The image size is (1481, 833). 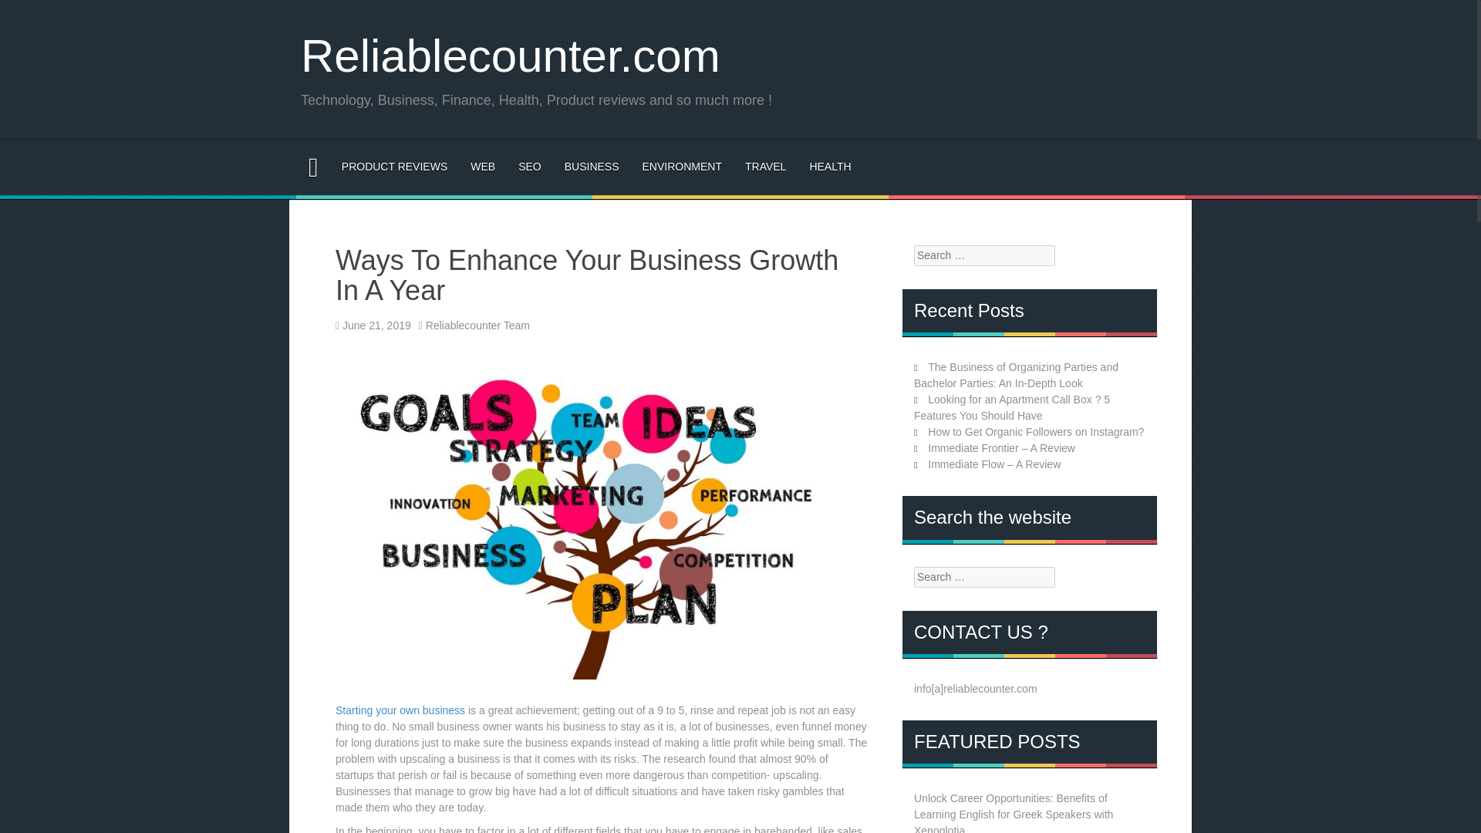 What do you see at coordinates (394, 167) in the screenshot?
I see `PRODUCT REVIEWS` at bounding box center [394, 167].